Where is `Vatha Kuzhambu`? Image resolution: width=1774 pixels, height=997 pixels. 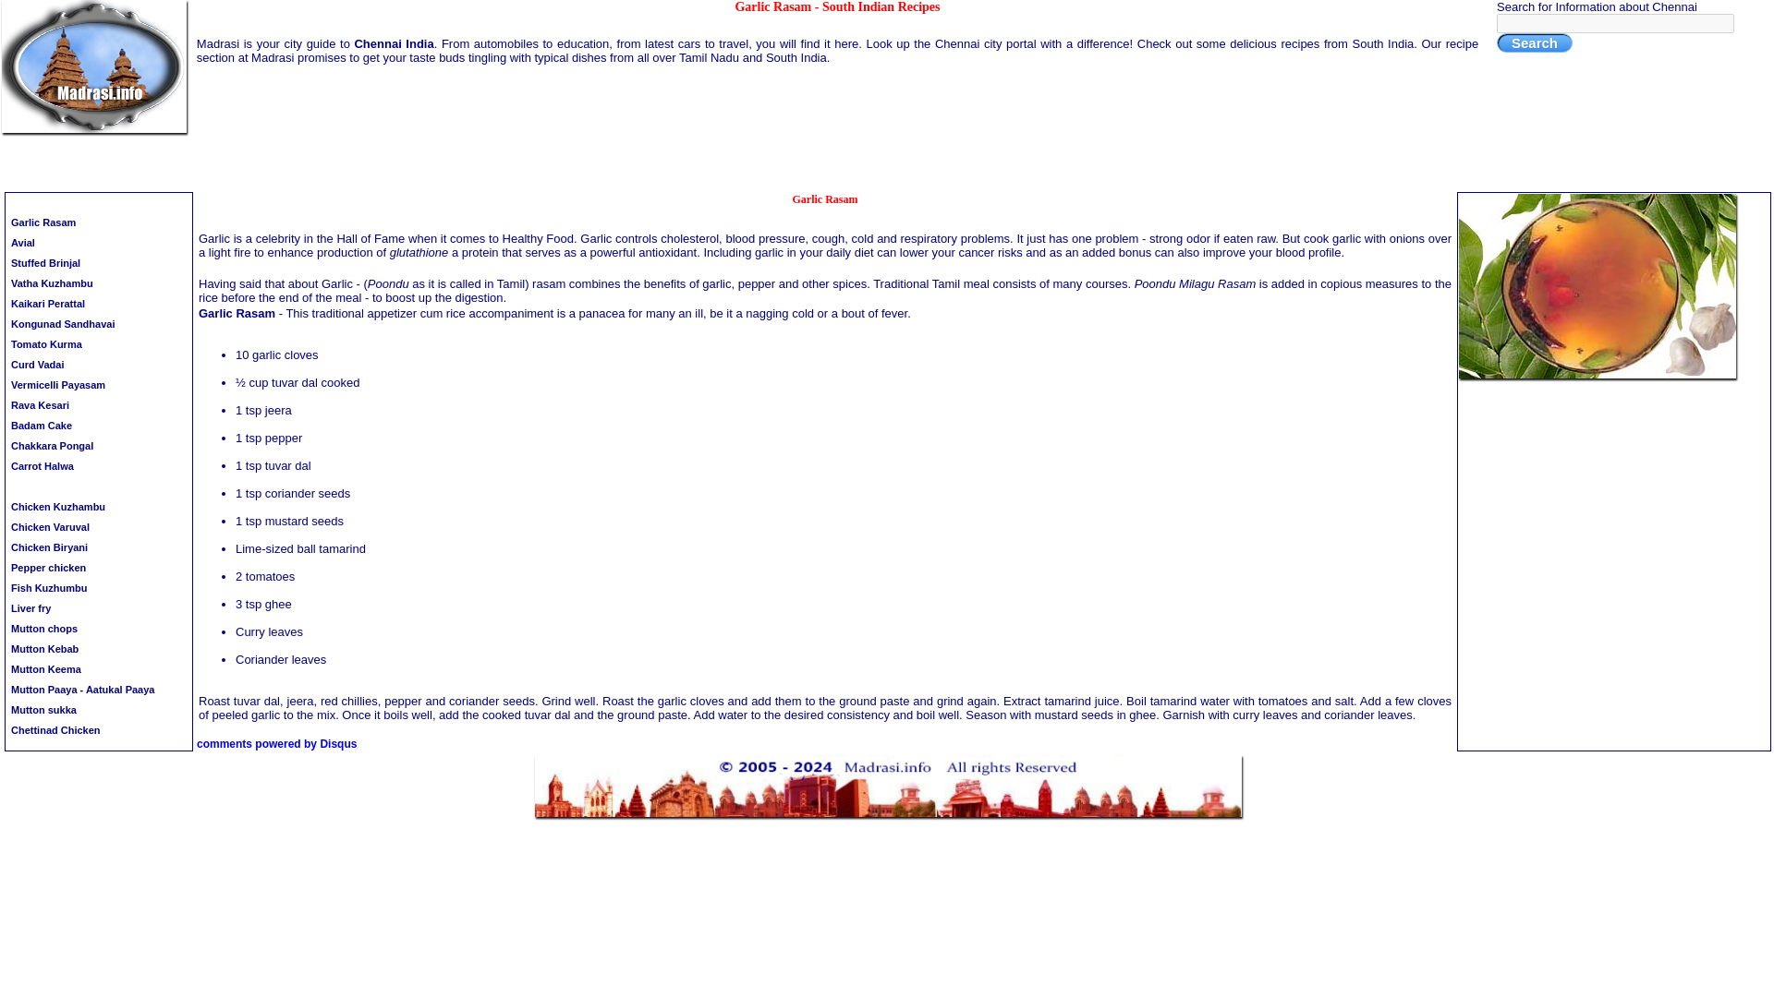 Vatha Kuzhambu is located at coordinates (99, 284).